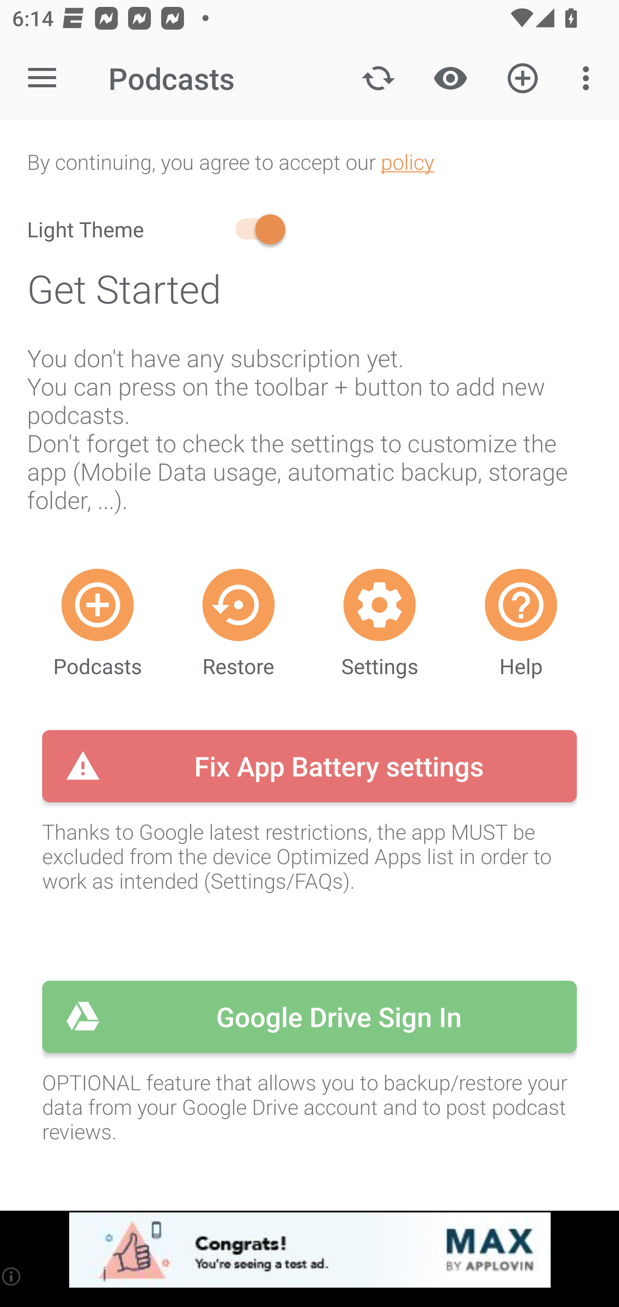 The width and height of the screenshot is (619, 1307). Describe the element at coordinates (309, 1017) in the screenshot. I see `Google Drive Sign In` at that location.